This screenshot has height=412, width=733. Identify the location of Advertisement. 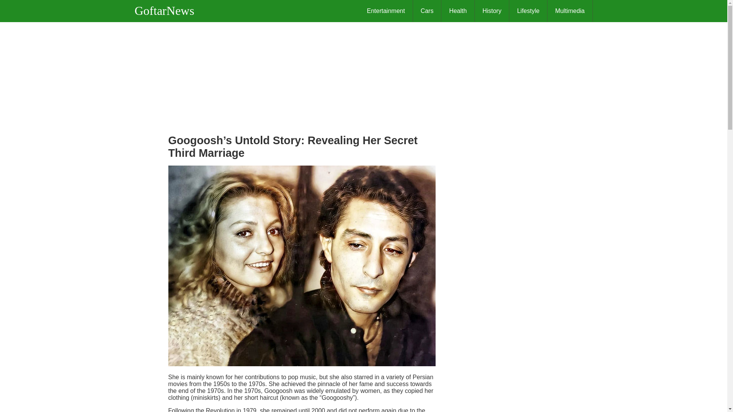
(302, 76).